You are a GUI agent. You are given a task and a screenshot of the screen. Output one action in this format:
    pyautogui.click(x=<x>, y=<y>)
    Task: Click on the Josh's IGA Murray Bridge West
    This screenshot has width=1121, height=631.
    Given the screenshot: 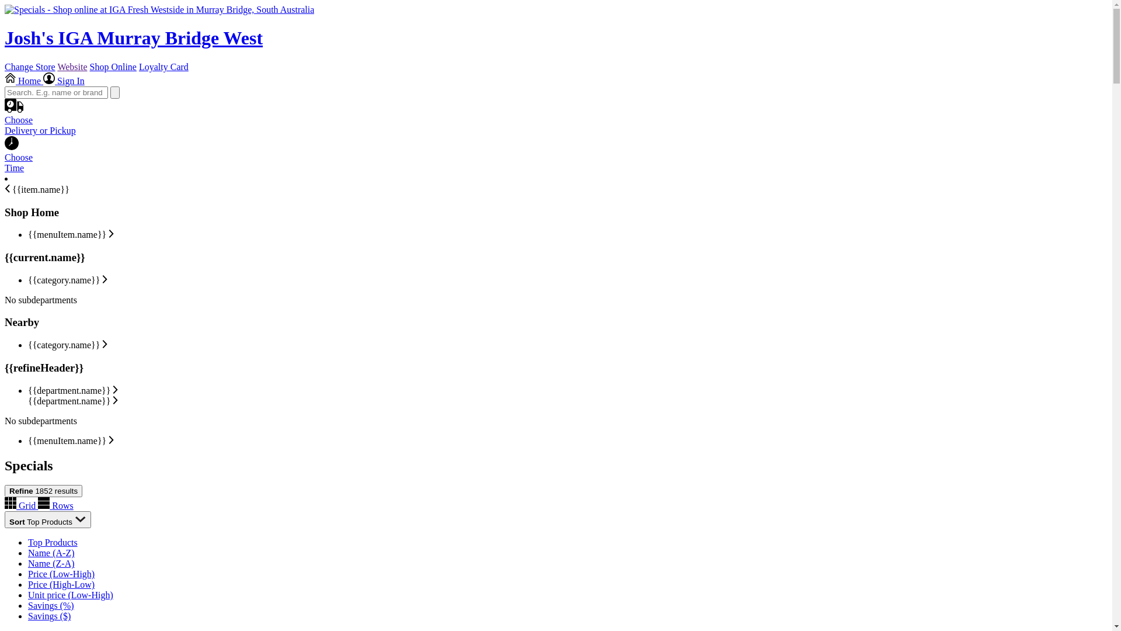 What is the action you would take?
    pyautogui.click(x=556, y=27)
    